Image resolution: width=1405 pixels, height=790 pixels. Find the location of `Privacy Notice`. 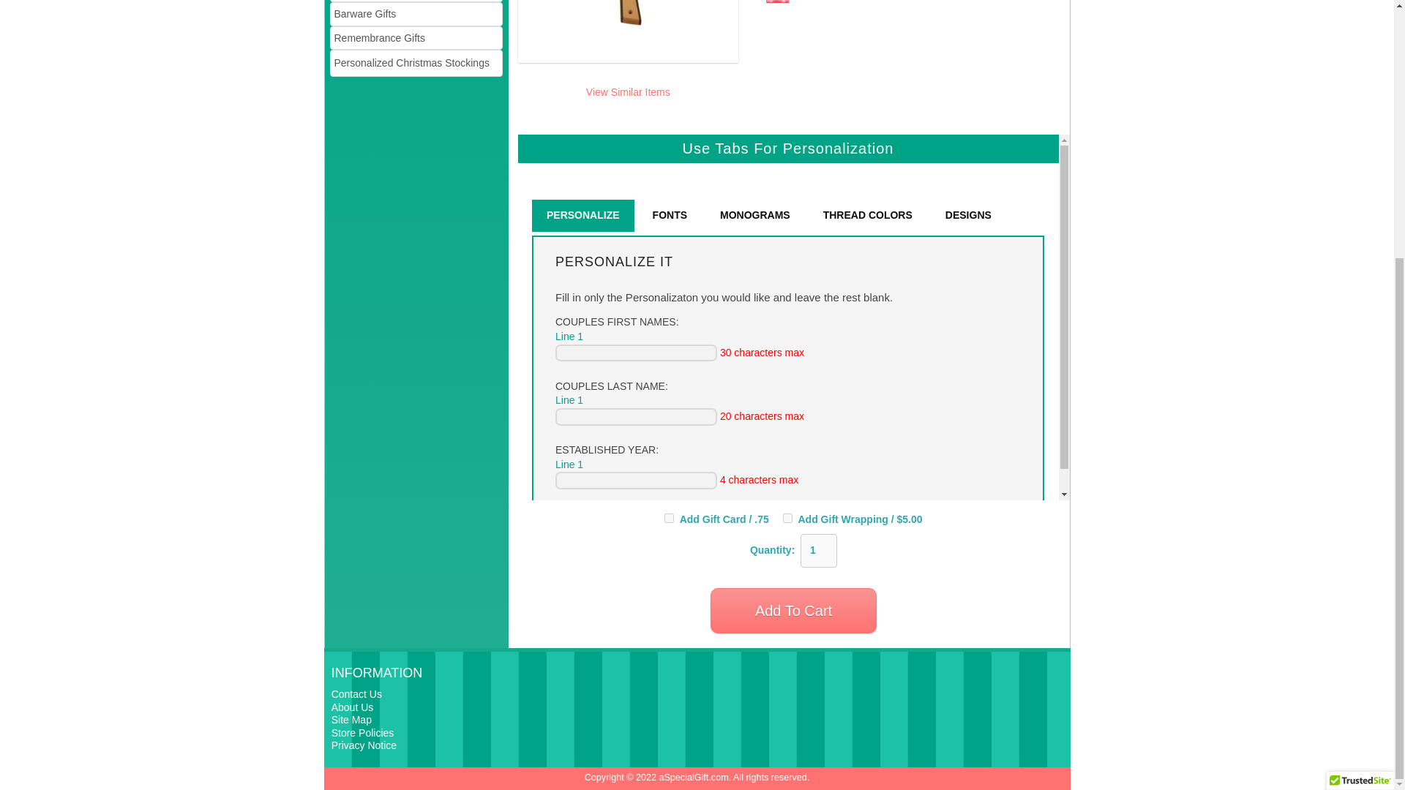

Privacy Notice is located at coordinates (364, 745).